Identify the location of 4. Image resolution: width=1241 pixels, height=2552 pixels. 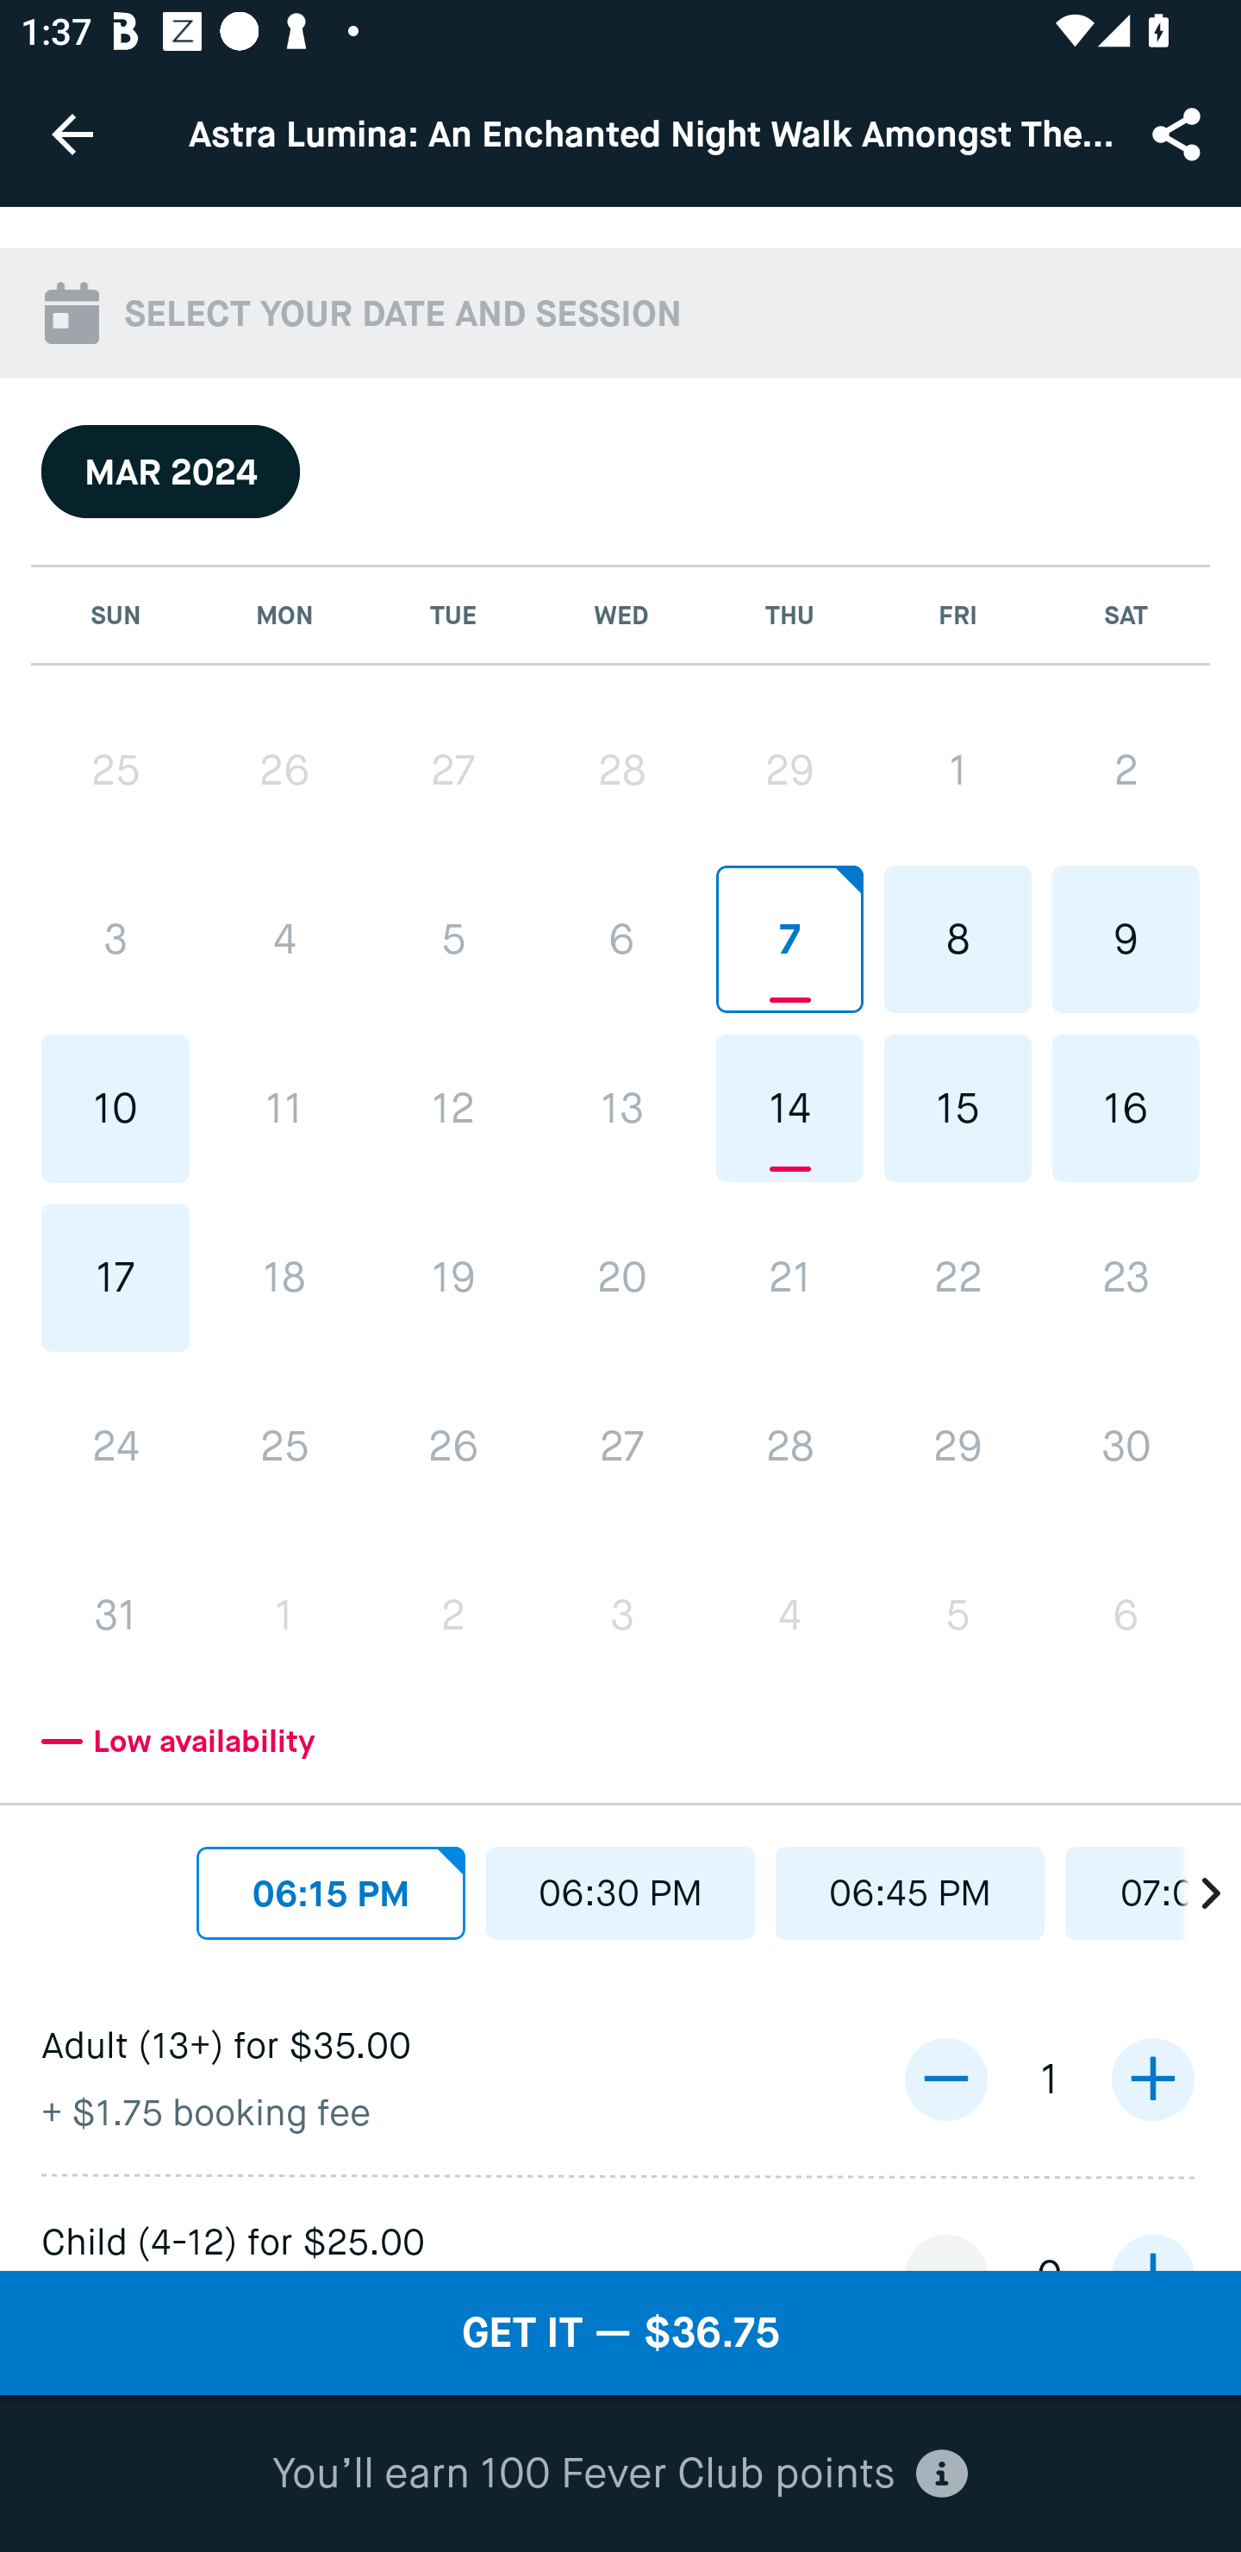
(284, 939).